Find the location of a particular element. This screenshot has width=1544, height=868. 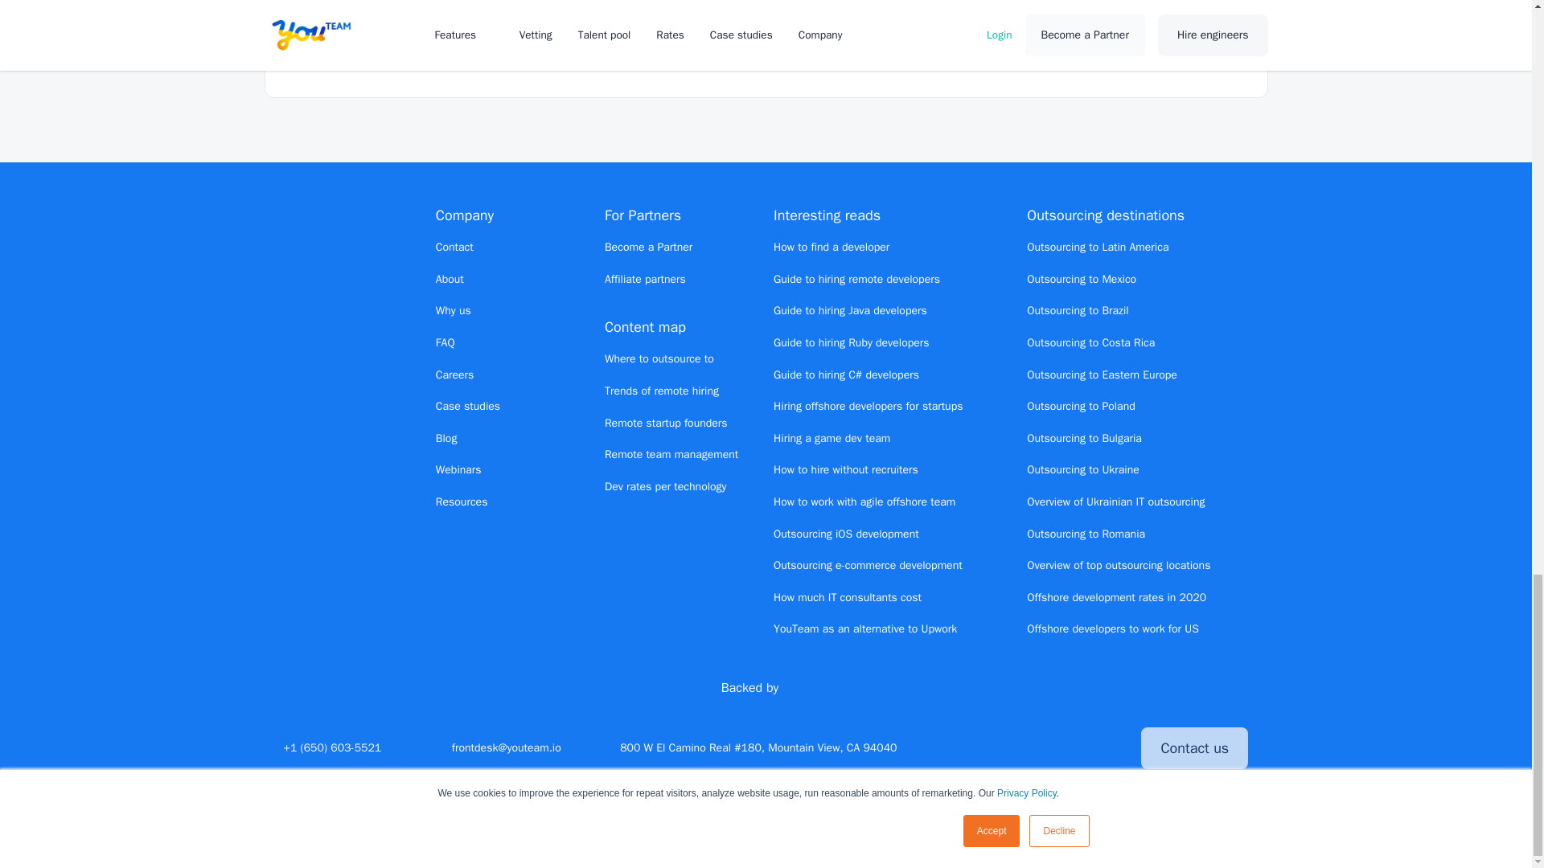

Contact is located at coordinates (454, 248).